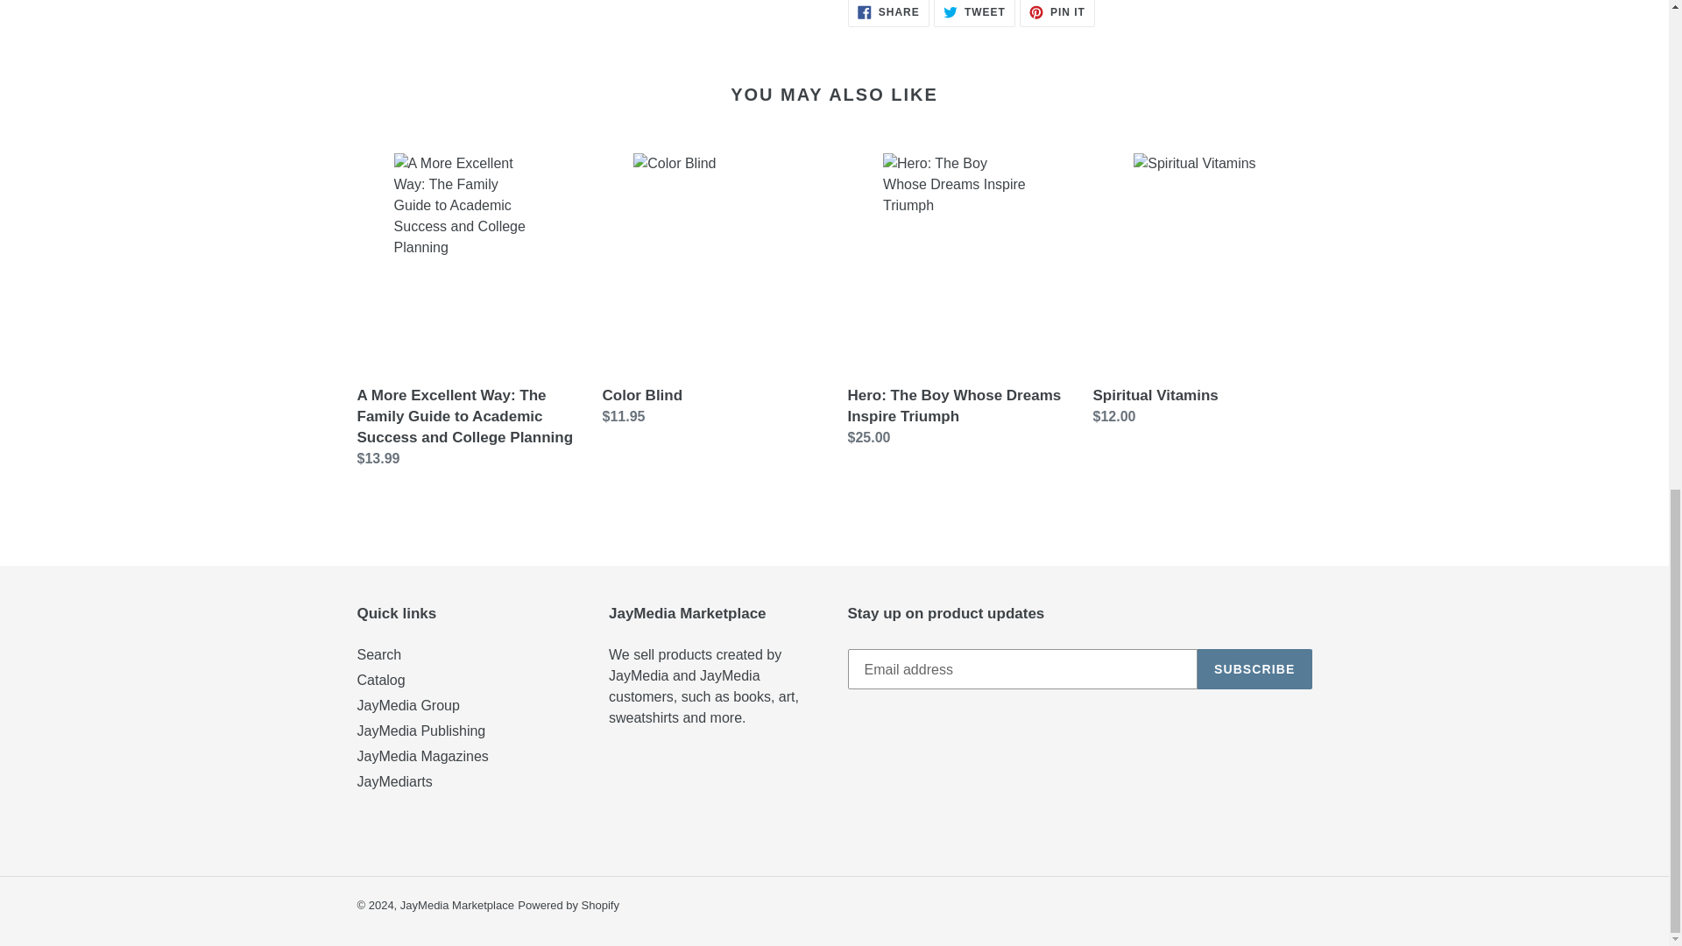 The height and width of the screenshot is (946, 1682). Describe the element at coordinates (568, 906) in the screenshot. I see `Powered by Shopify` at that location.